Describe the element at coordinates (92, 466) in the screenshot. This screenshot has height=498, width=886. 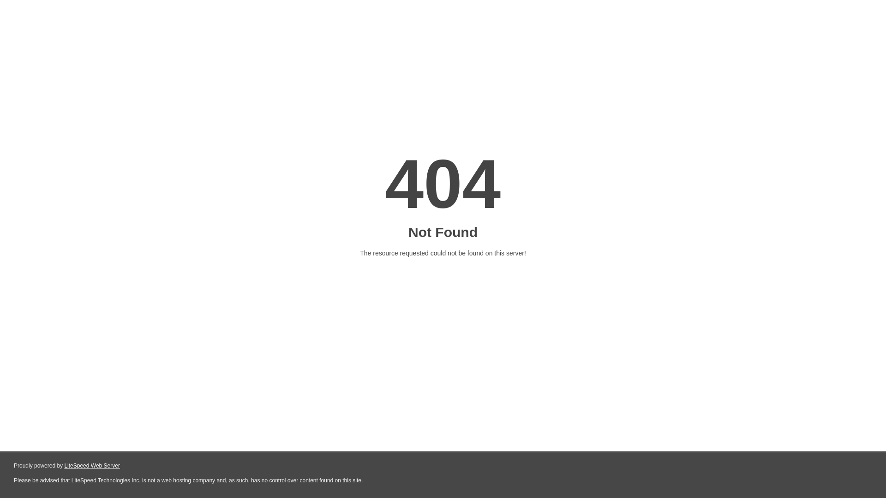
I see `LiteSpeed Web Server` at that location.